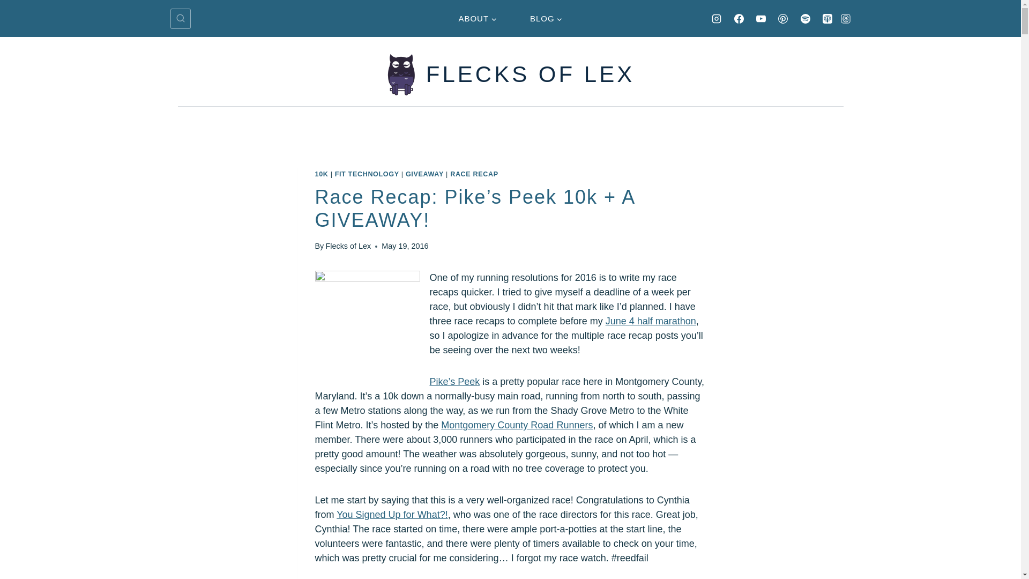  Describe the element at coordinates (322, 174) in the screenshot. I see `10K` at that location.